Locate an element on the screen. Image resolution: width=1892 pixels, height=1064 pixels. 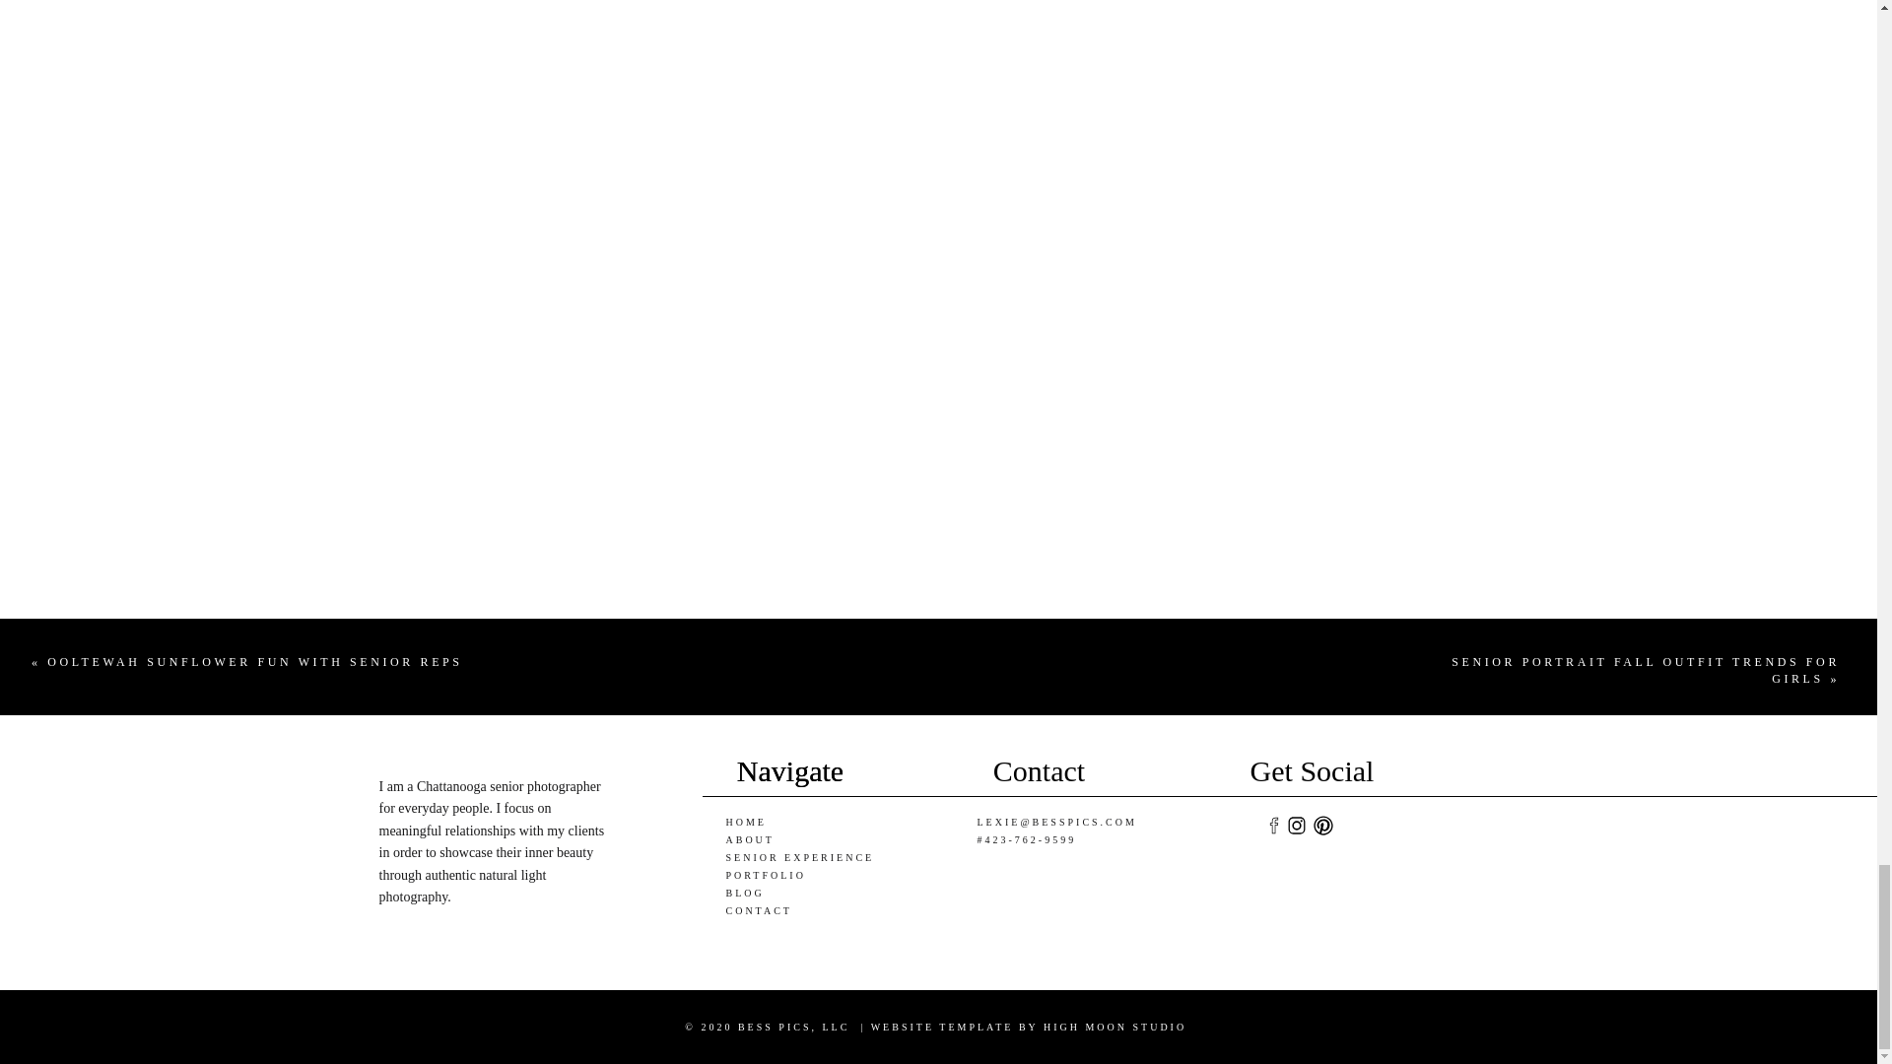
ABOUT is located at coordinates (749, 839).